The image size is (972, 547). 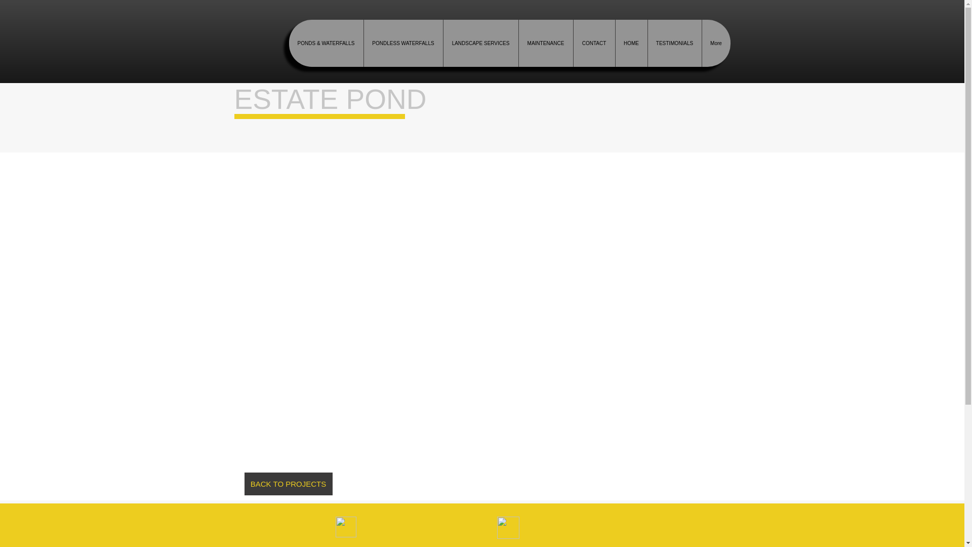 What do you see at coordinates (480, 43) in the screenshot?
I see `LANDSCAPE SERVICES` at bounding box center [480, 43].